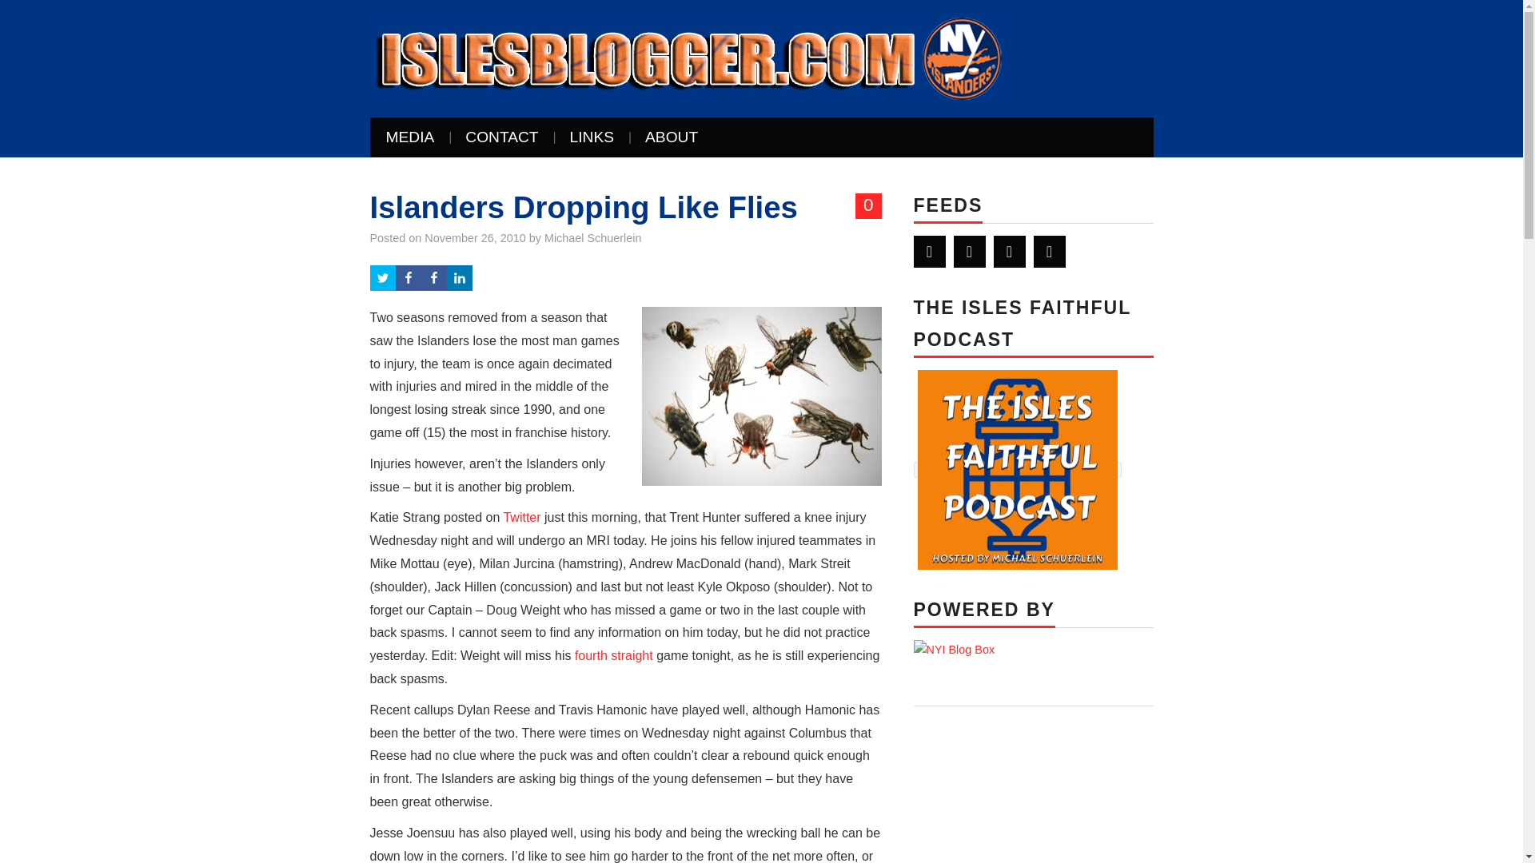  Describe the element at coordinates (969, 251) in the screenshot. I see `Facebook` at that location.